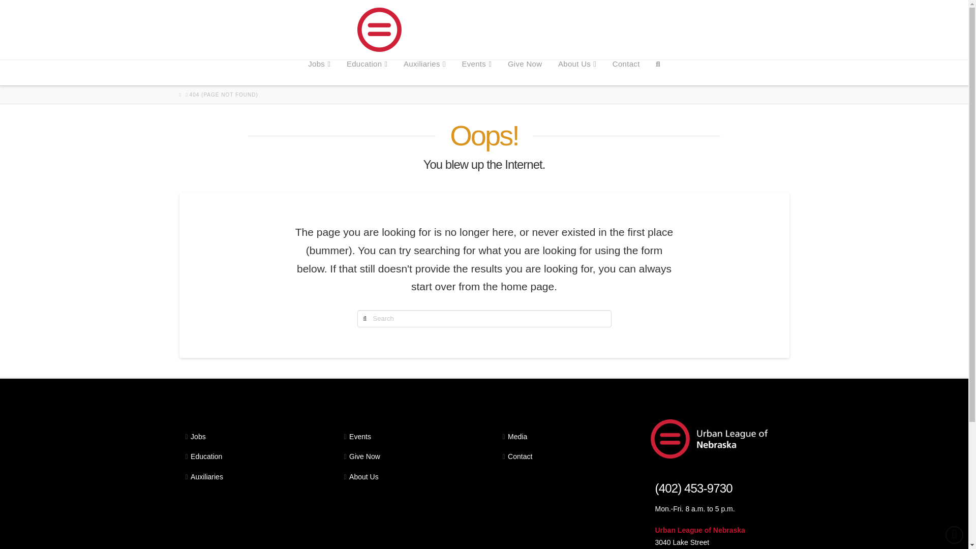 This screenshot has height=549, width=976. Describe the element at coordinates (525, 72) in the screenshot. I see `Give Now` at that location.